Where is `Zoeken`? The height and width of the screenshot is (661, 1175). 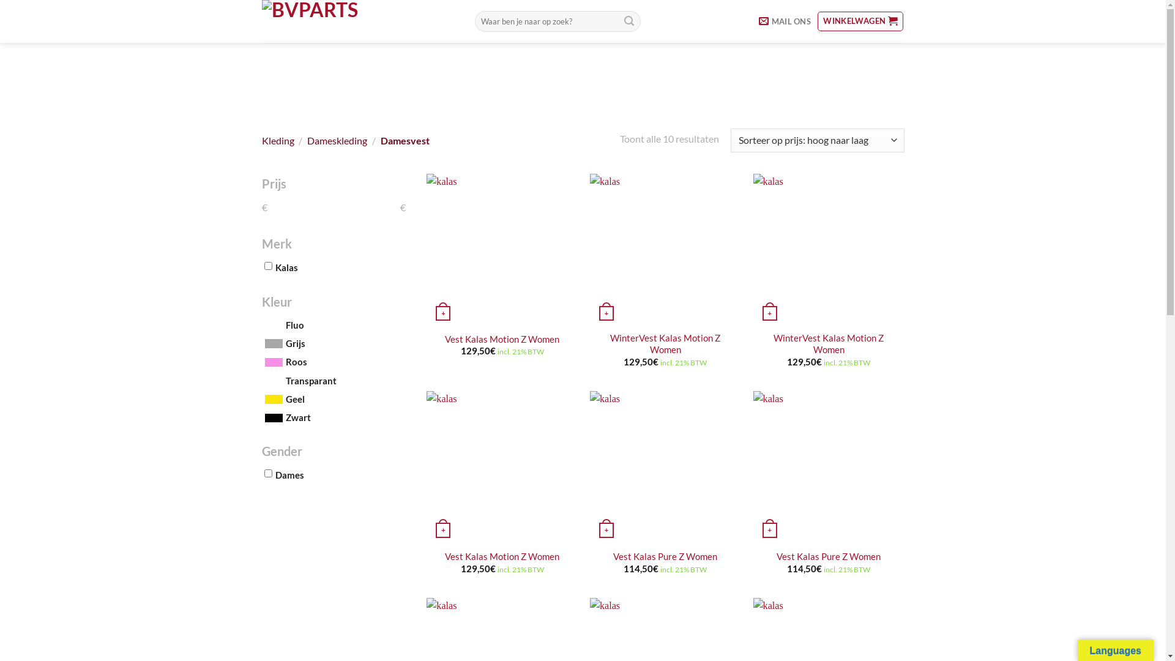 Zoeken is located at coordinates (629, 21).